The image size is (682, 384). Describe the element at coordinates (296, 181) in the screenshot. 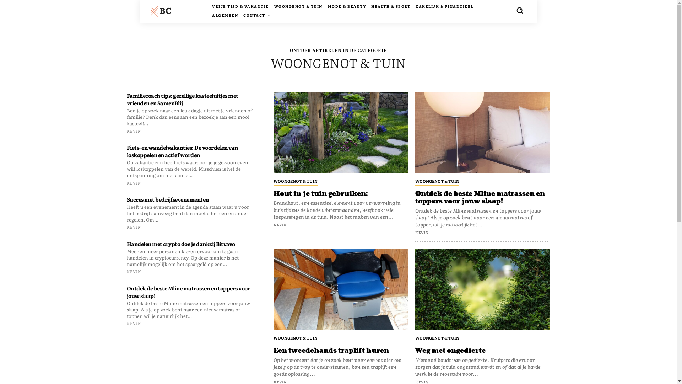

I see `WOONGENOT & TUIN` at that location.